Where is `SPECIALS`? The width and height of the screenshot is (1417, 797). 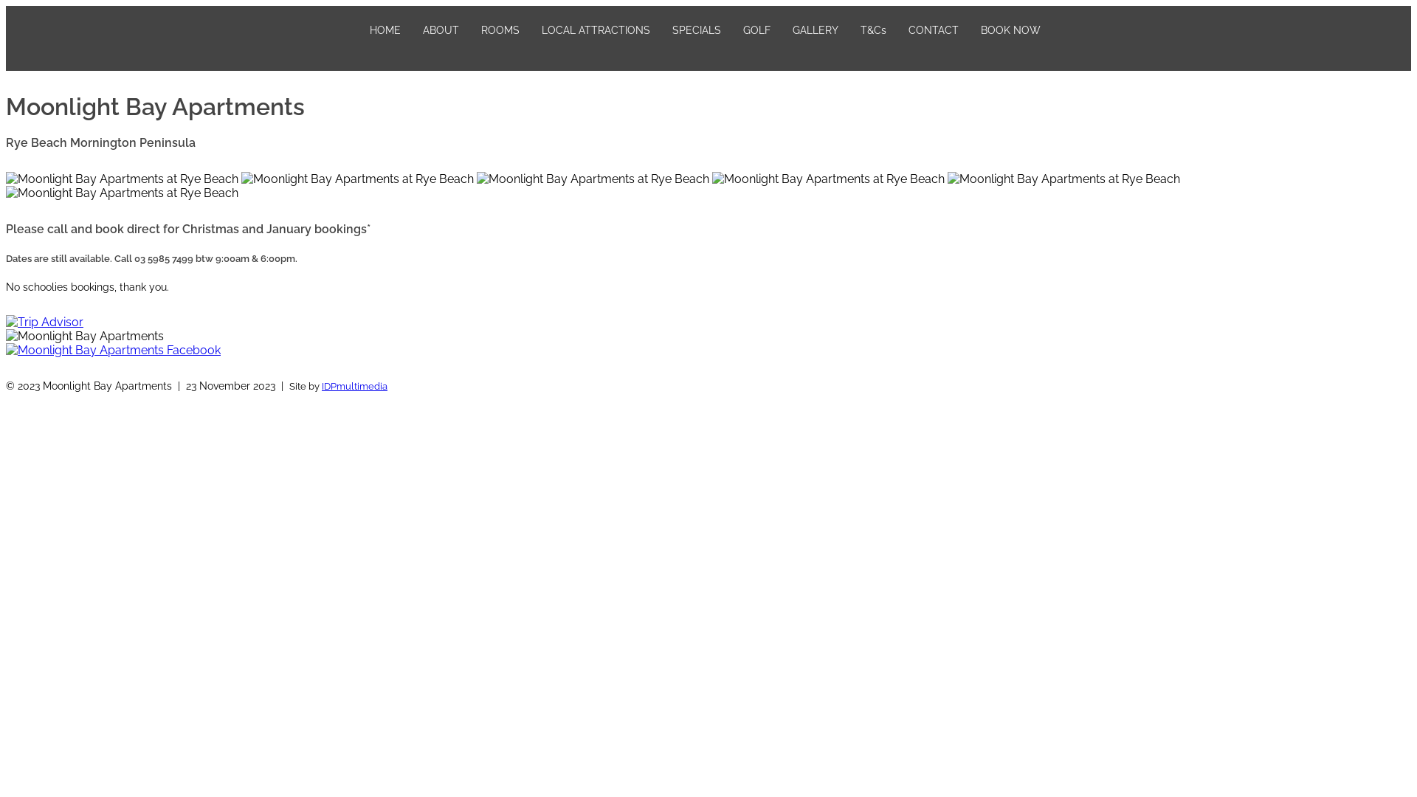 SPECIALS is located at coordinates (696, 30).